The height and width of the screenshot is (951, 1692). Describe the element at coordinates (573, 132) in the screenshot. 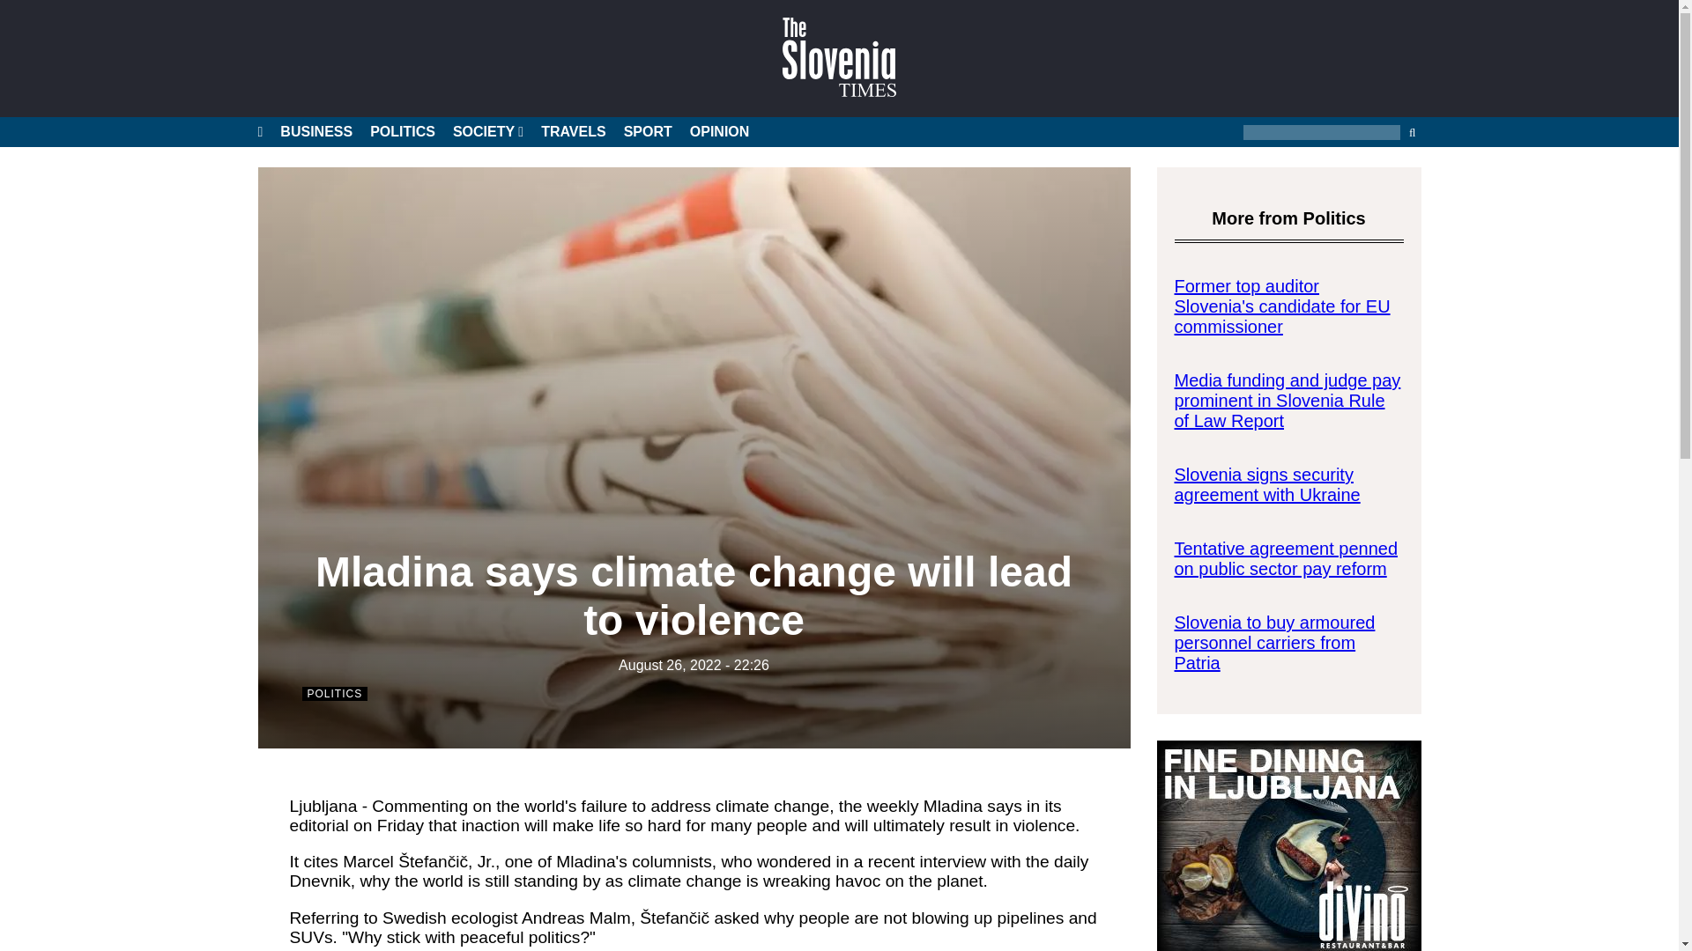

I see `TRAVELS` at that location.